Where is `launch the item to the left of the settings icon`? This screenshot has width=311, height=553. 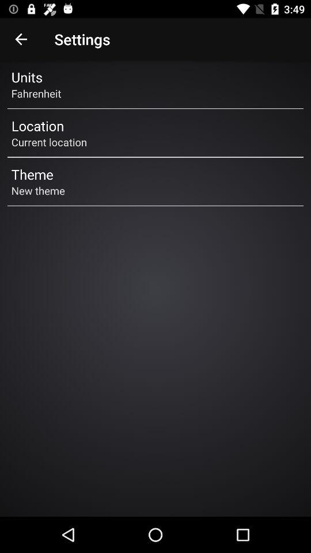 launch the item to the left of the settings icon is located at coordinates (21, 39).